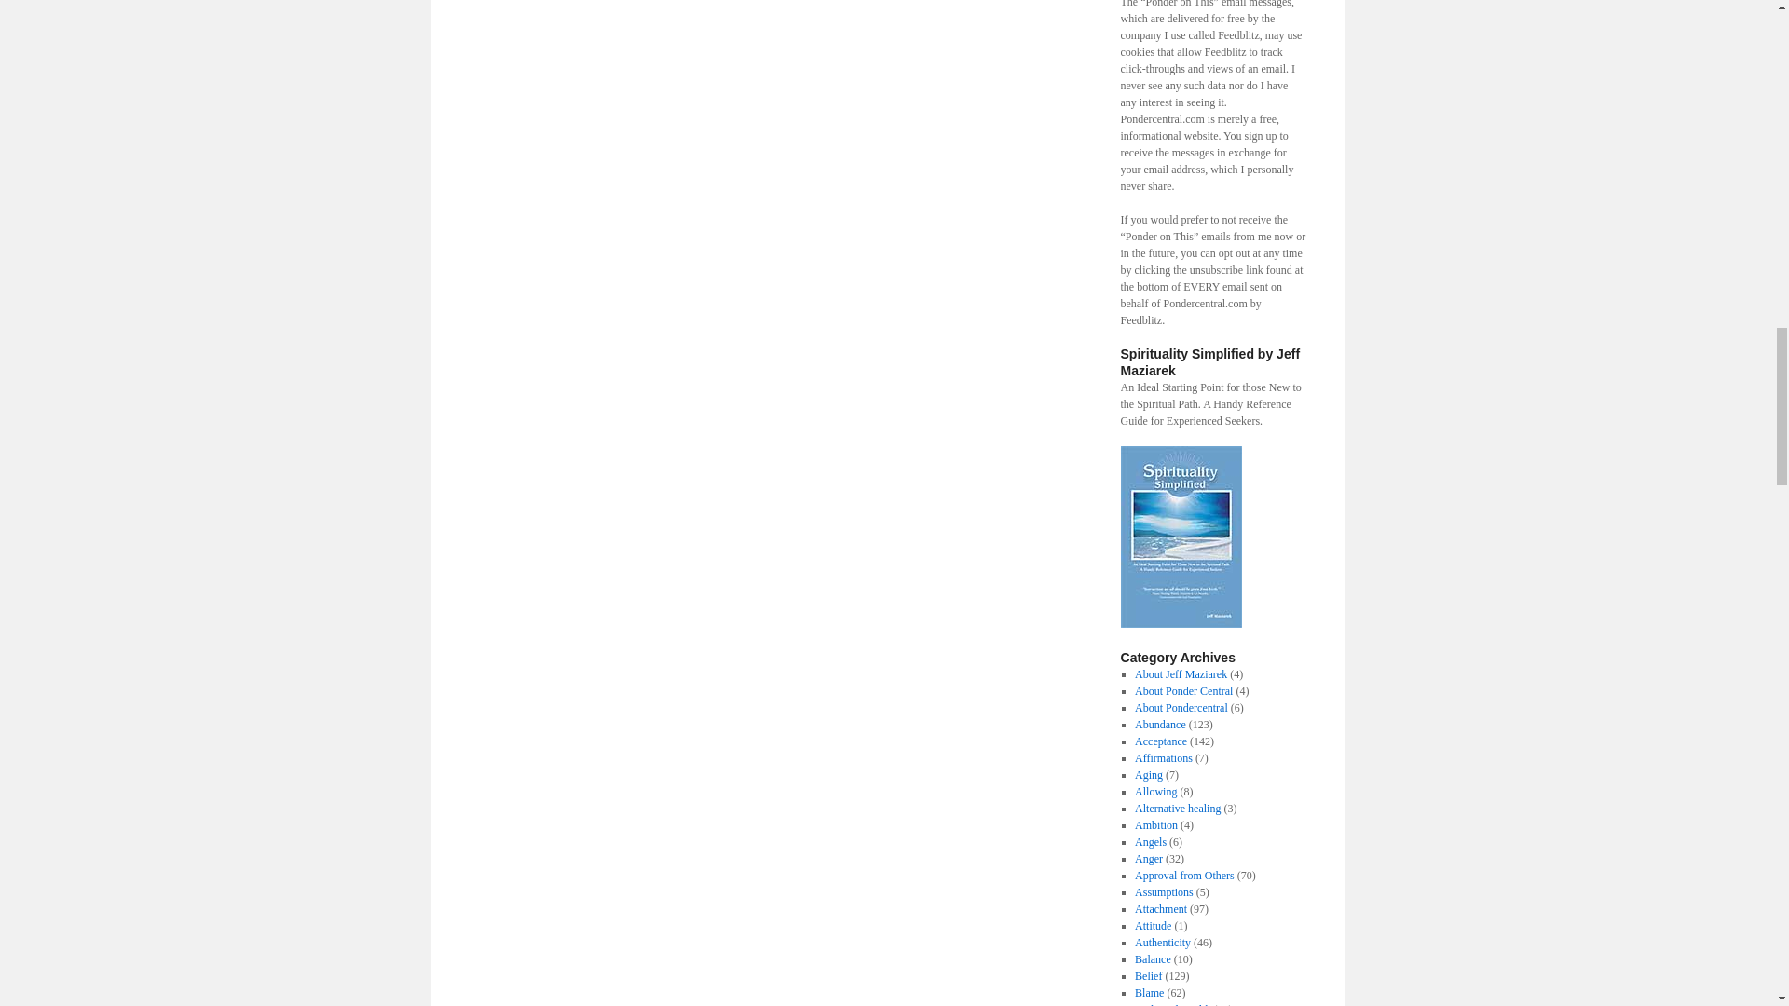 Image resolution: width=1789 pixels, height=1006 pixels. What do you see at coordinates (1177, 808) in the screenshot?
I see `Alternative healing` at bounding box center [1177, 808].